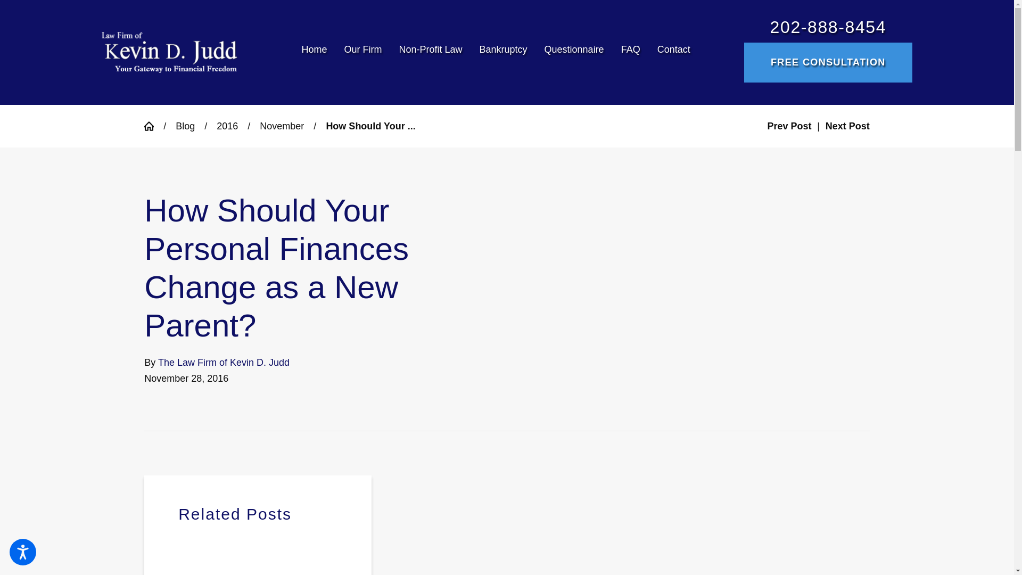 The height and width of the screenshot is (575, 1022). Describe the element at coordinates (828, 27) in the screenshot. I see `202-888-8454` at that location.